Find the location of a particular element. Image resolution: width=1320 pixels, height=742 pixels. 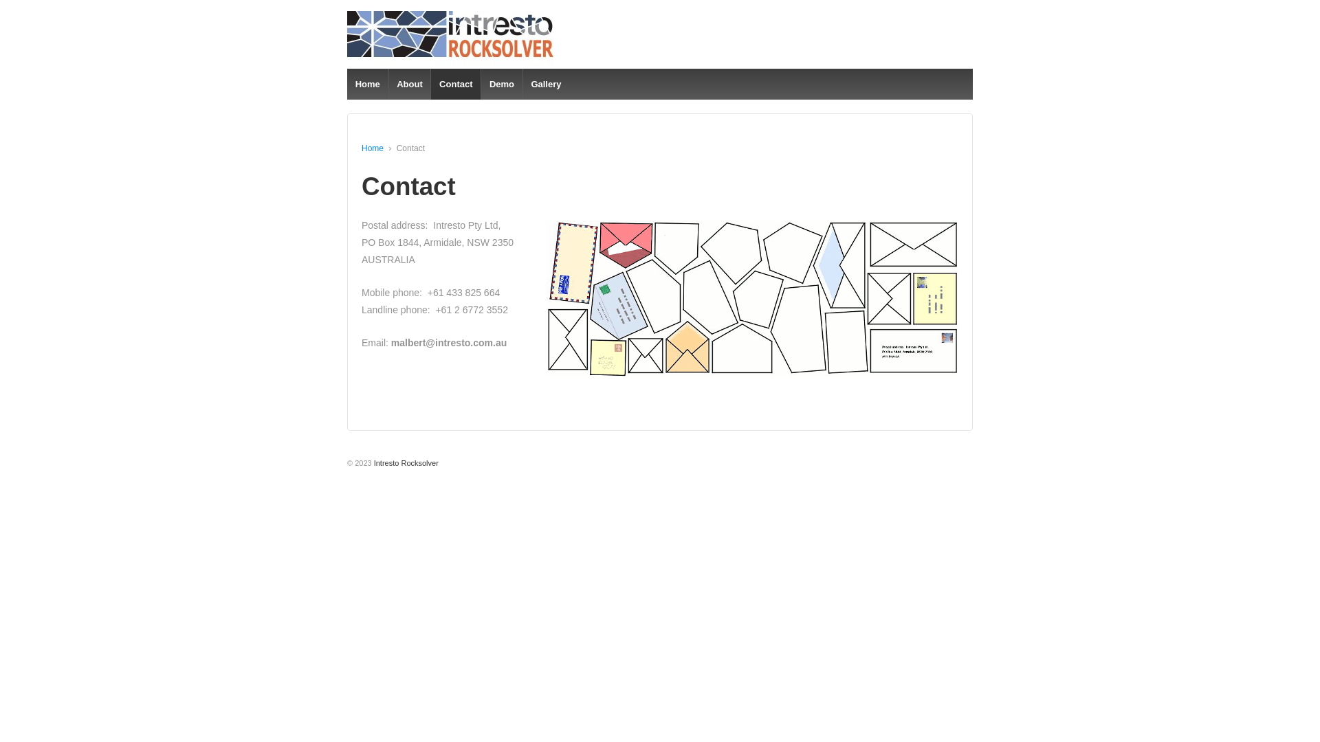

Home is located at coordinates (373, 148).